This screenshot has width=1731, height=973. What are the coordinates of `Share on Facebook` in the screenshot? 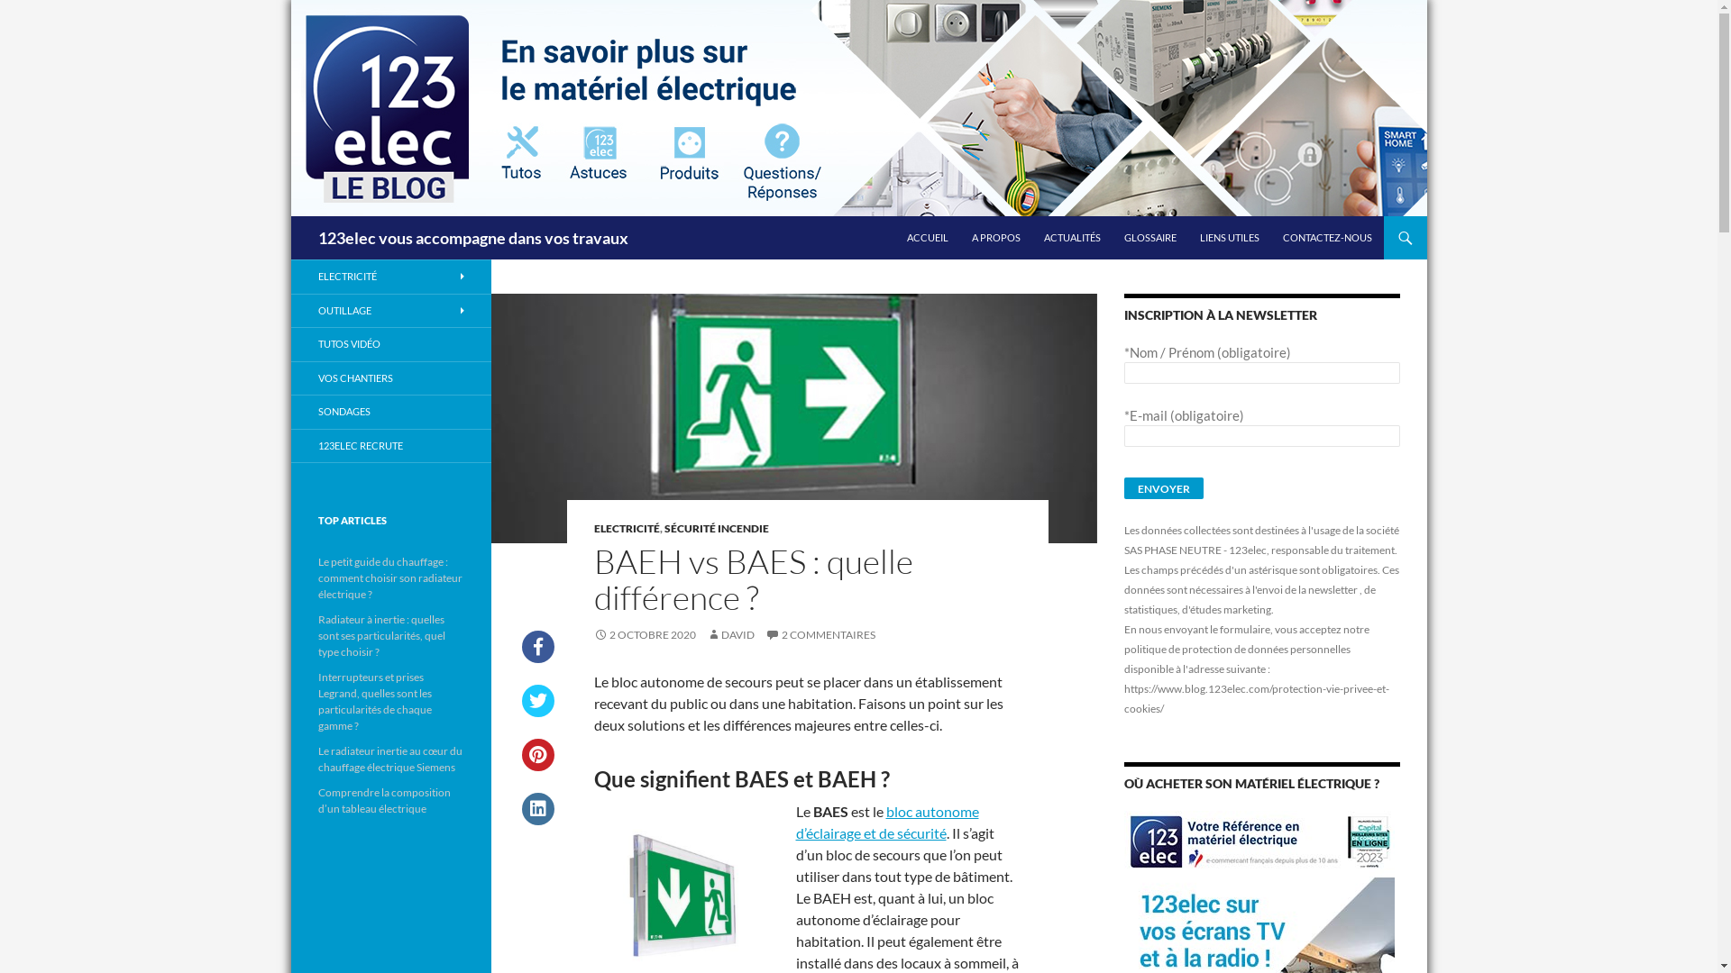 It's located at (537, 658).